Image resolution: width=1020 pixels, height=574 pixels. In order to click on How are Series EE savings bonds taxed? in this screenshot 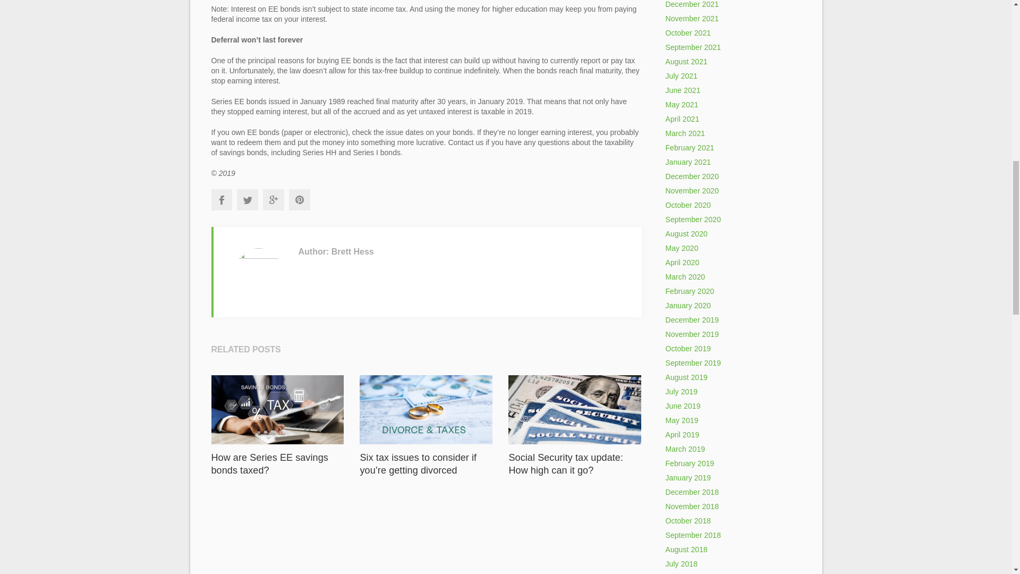, I will do `click(270, 464)`.